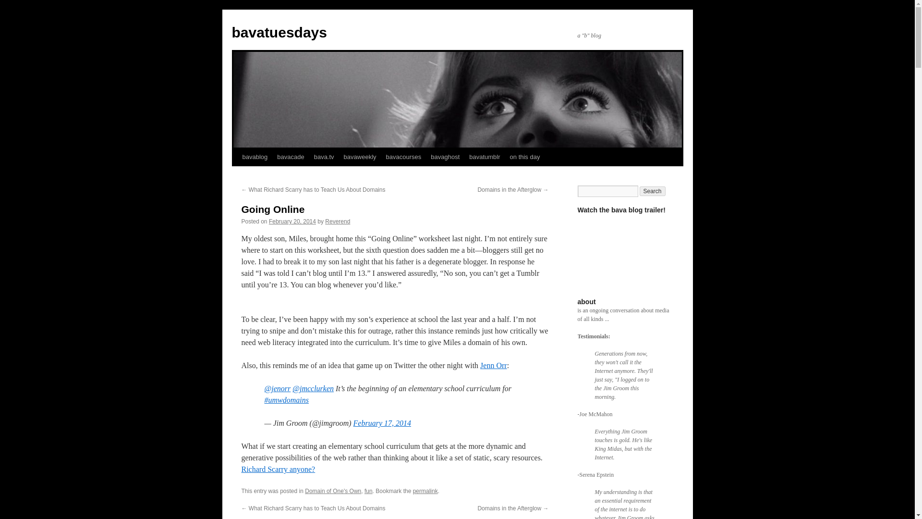 This screenshot has height=519, width=922. Describe the element at coordinates (525, 157) in the screenshot. I see `on this day` at that location.